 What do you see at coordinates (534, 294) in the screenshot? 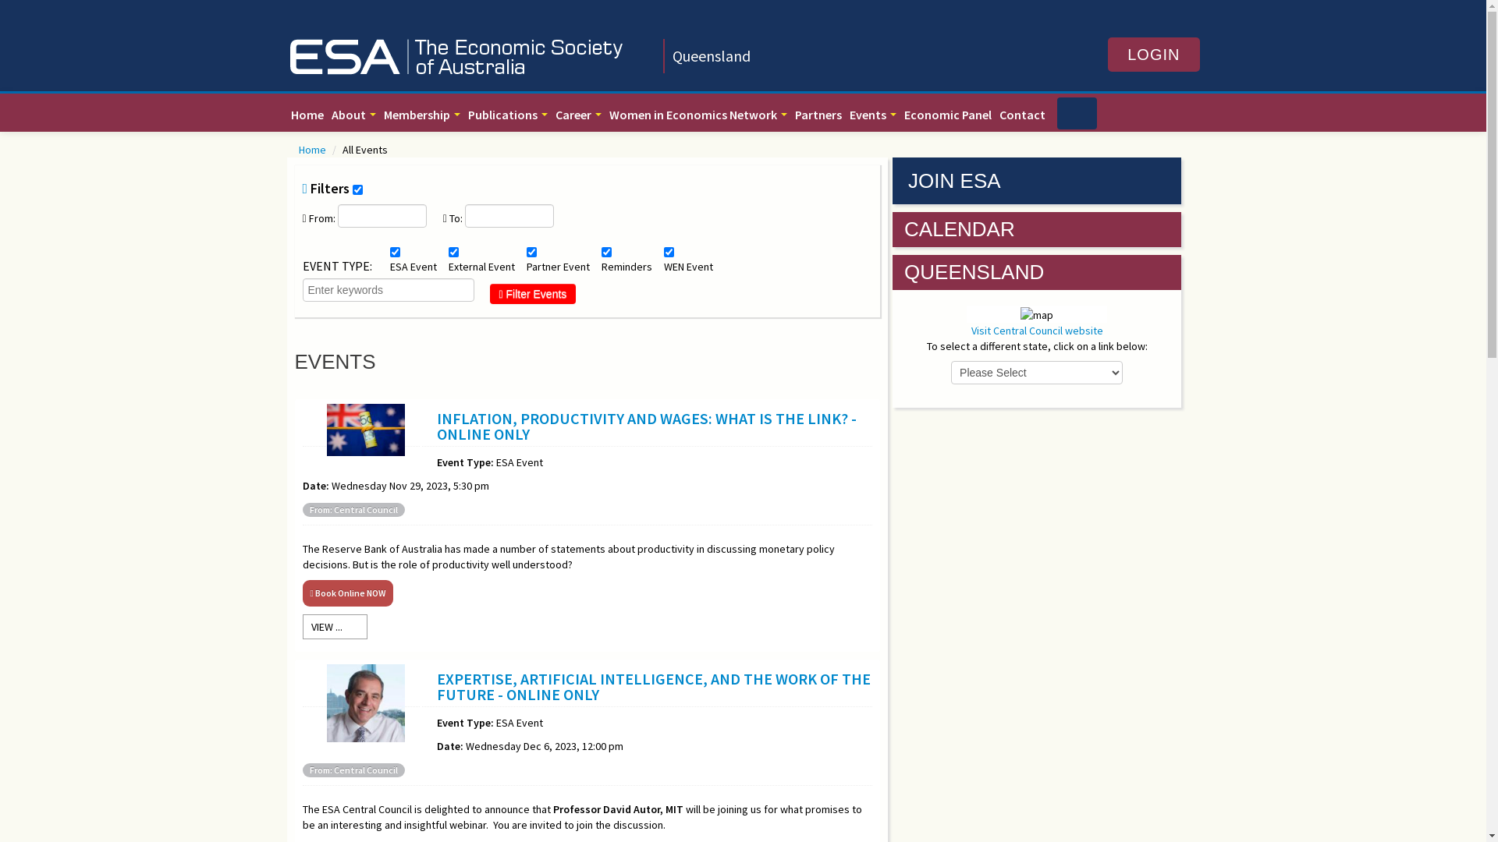
I see `Filter Events` at bounding box center [534, 294].